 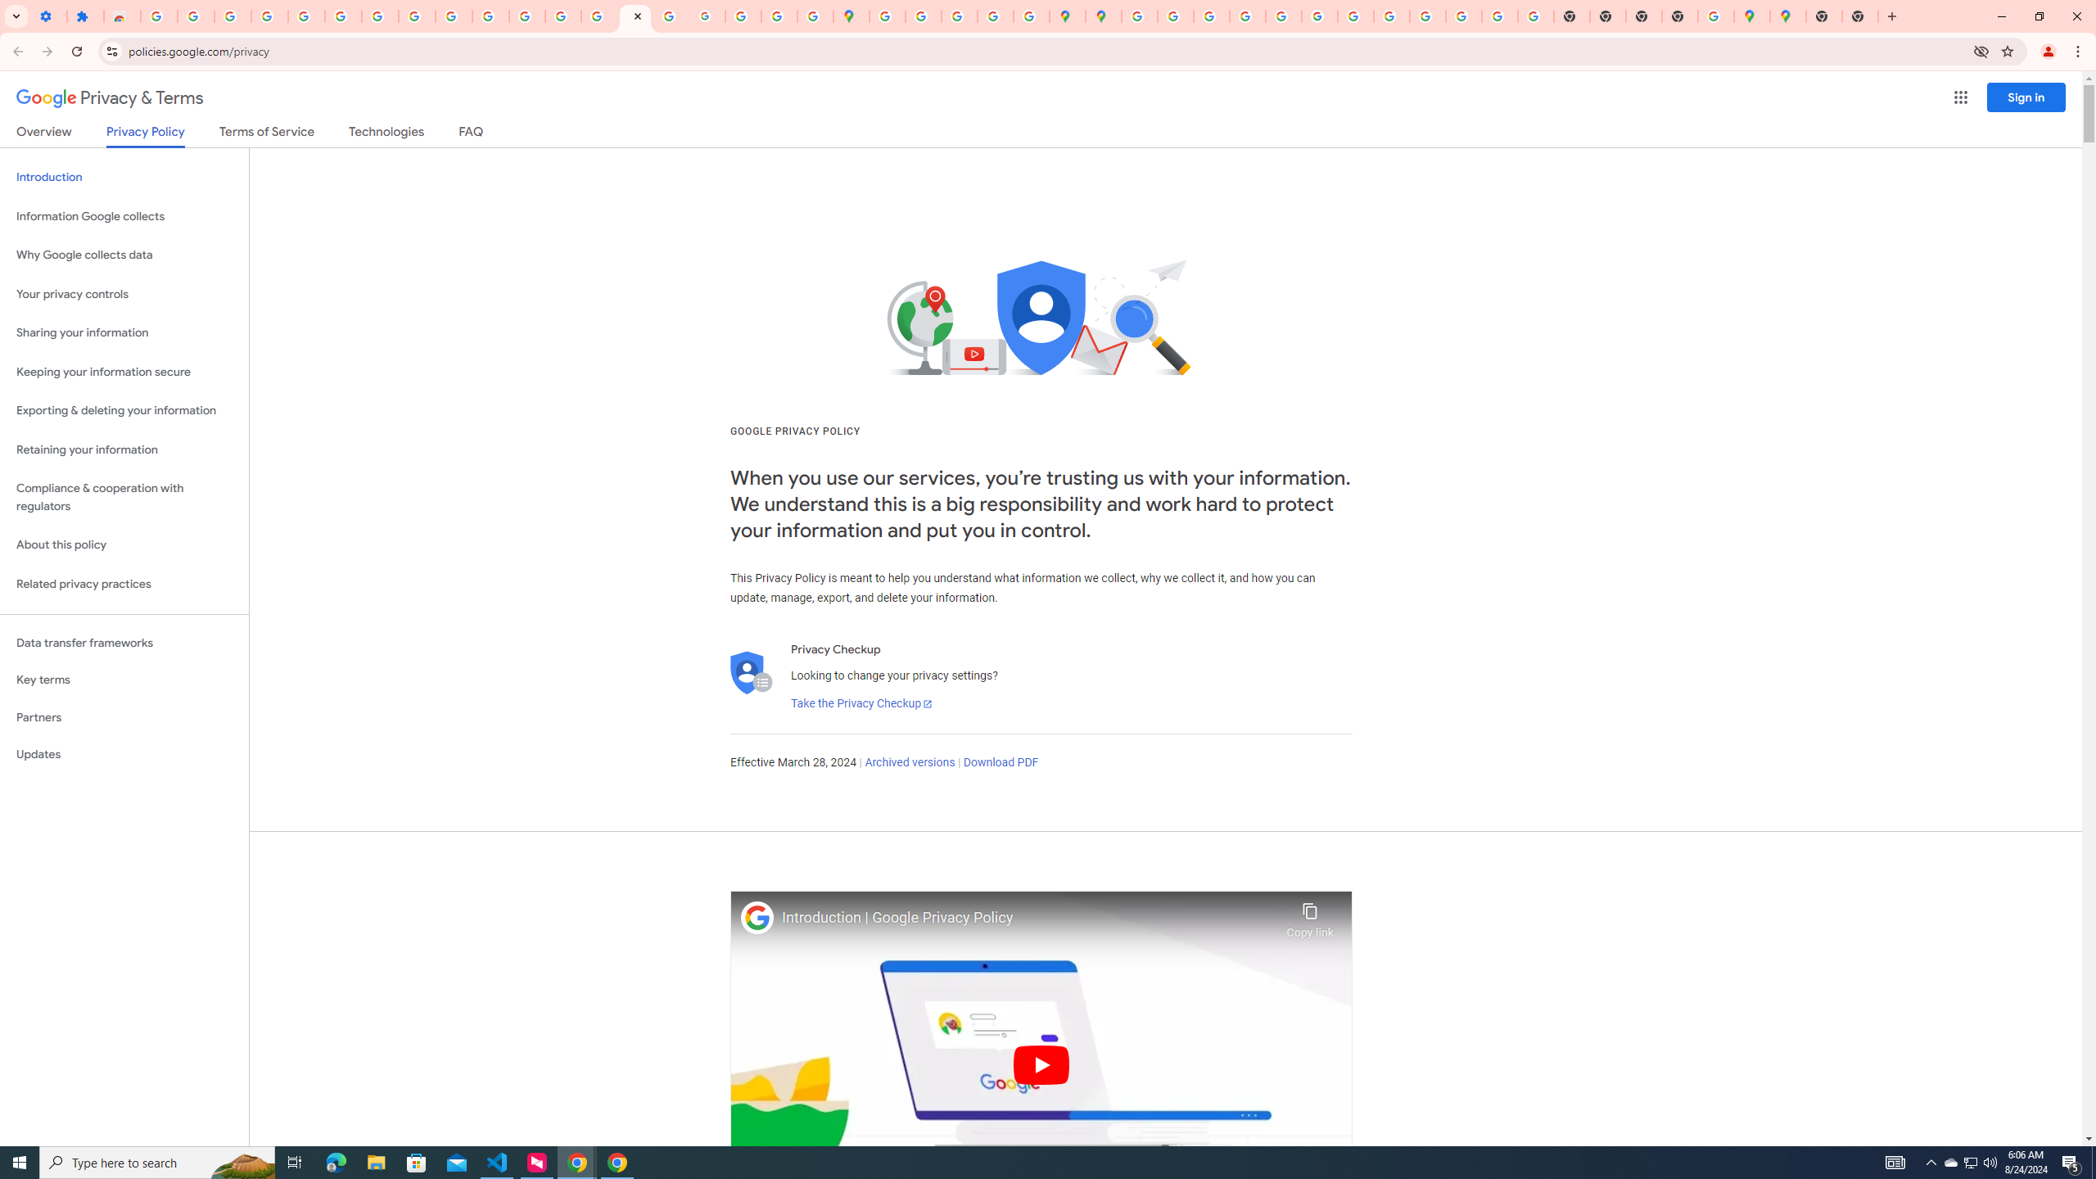 What do you see at coordinates (472, 134) in the screenshot?
I see `FAQ` at bounding box center [472, 134].